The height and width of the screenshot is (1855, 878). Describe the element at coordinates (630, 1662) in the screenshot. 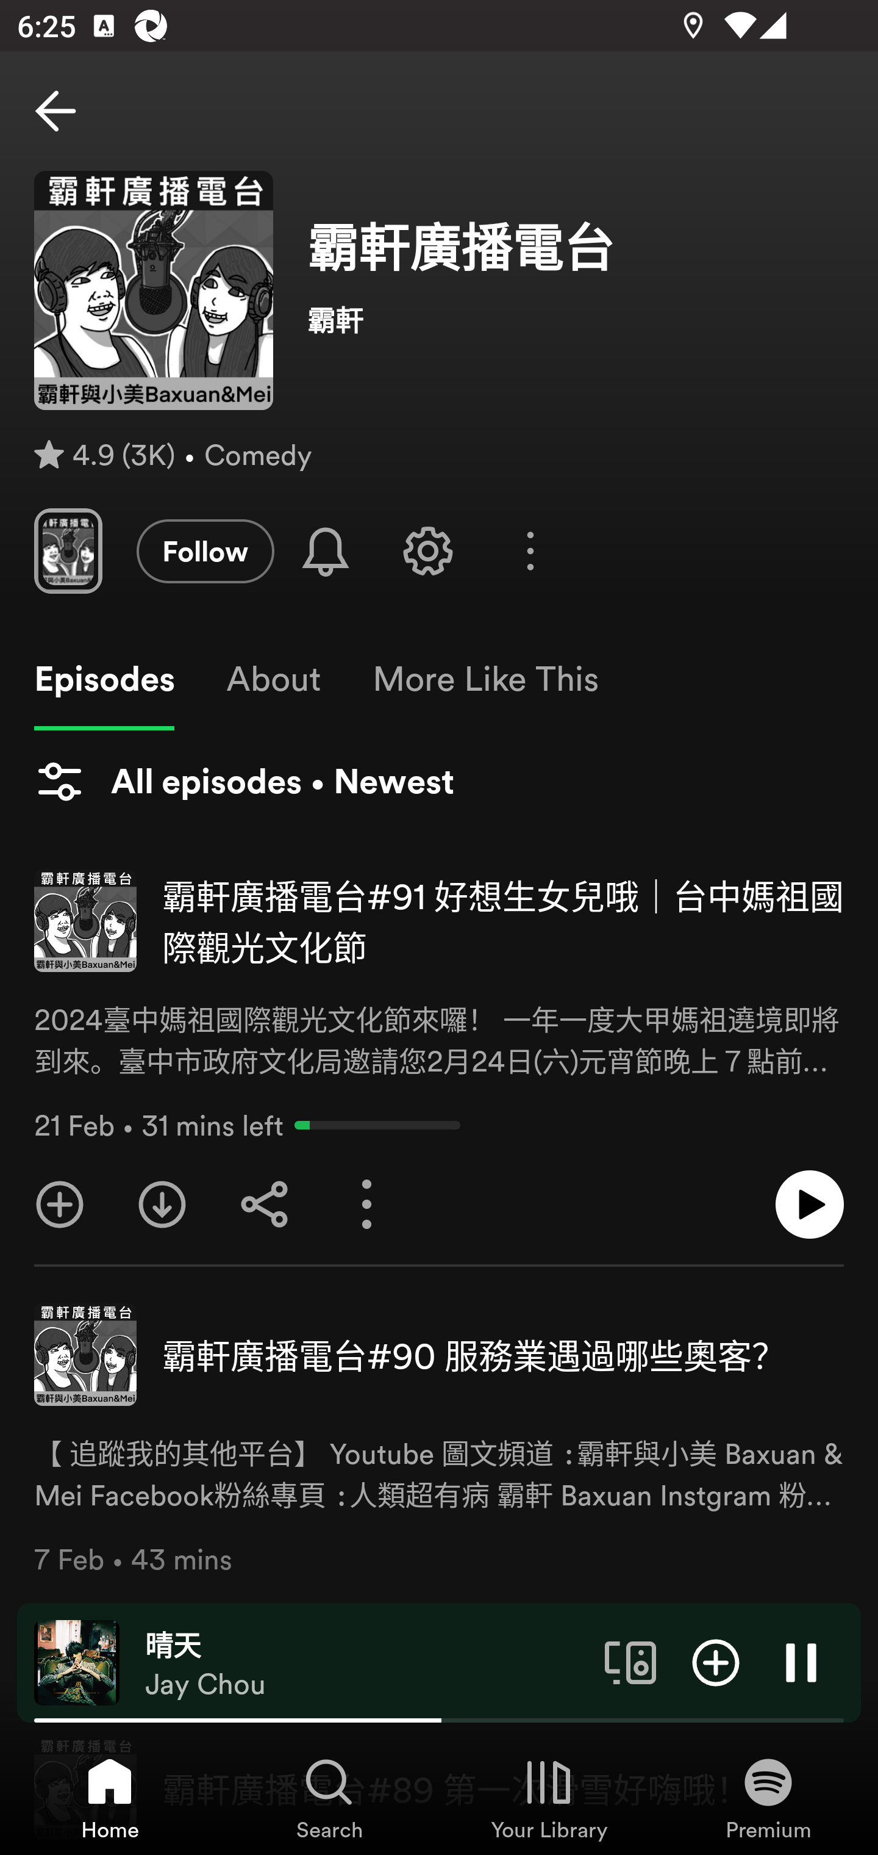

I see `Connect to a device. Opens the devices menu` at that location.